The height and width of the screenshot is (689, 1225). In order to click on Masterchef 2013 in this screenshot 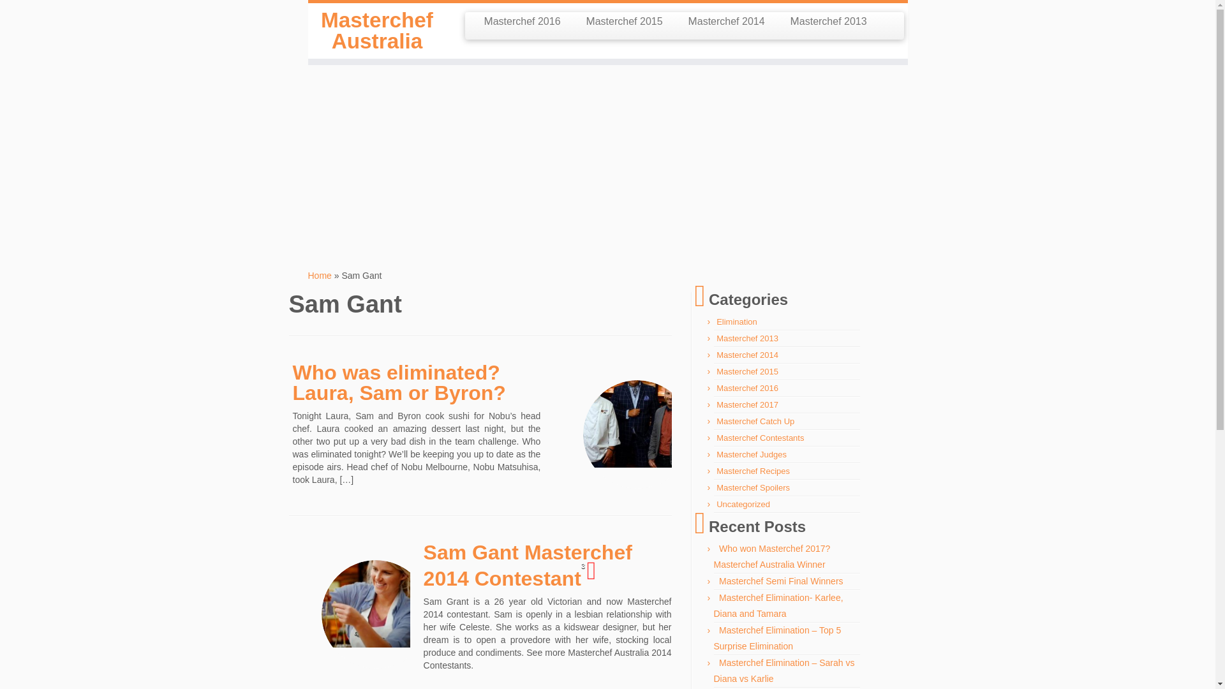, I will do `click(828, 22)`.